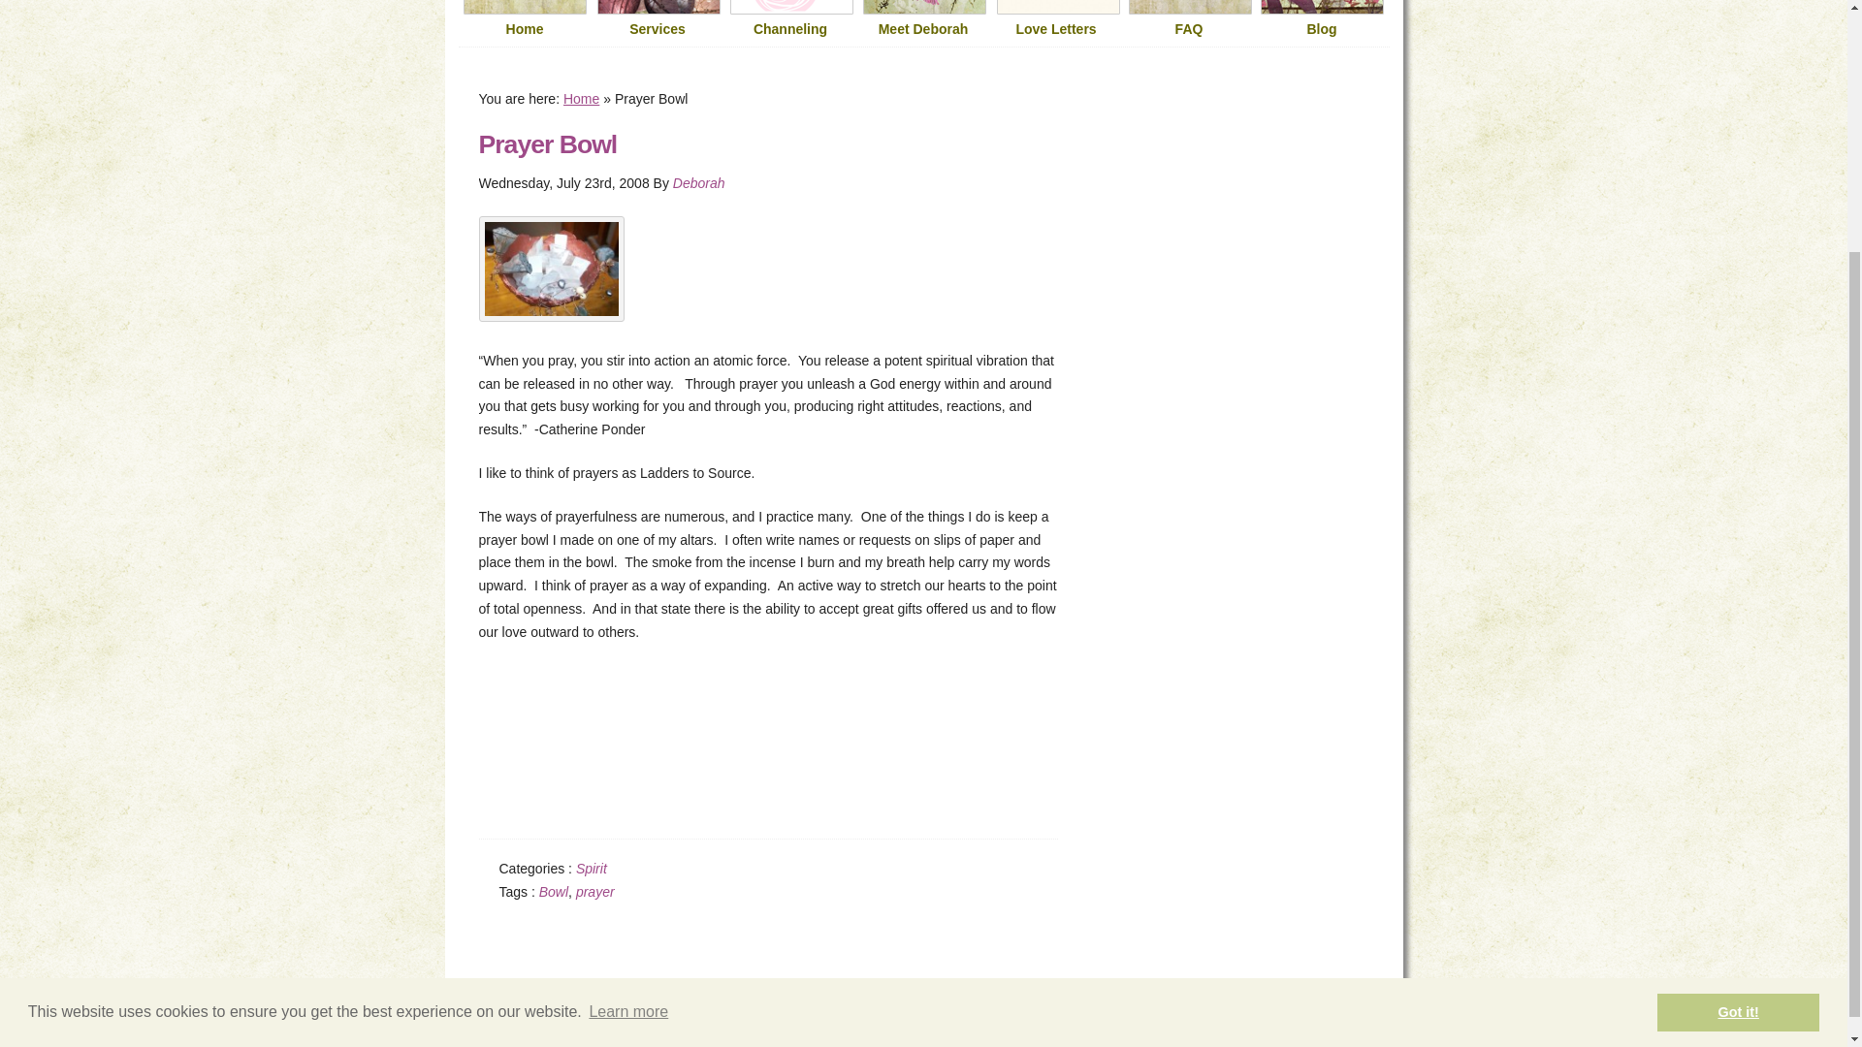 The width and height of the screenshot is (1862, 1047). I want to click on FAQ, so click(1189, 29).